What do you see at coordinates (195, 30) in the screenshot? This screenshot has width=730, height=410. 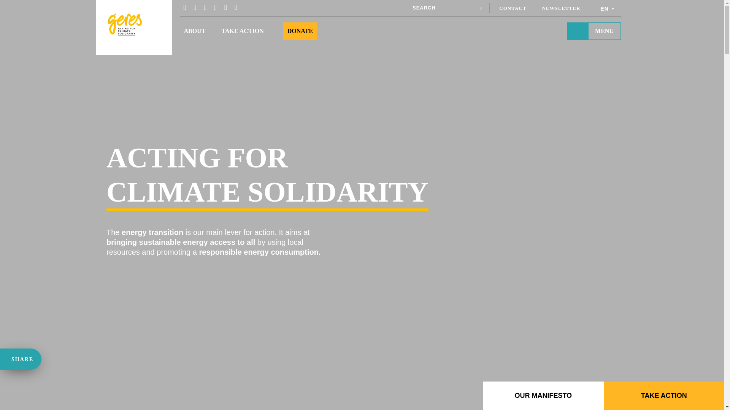 I see `ABOUT` at bounding box center [195, 30].